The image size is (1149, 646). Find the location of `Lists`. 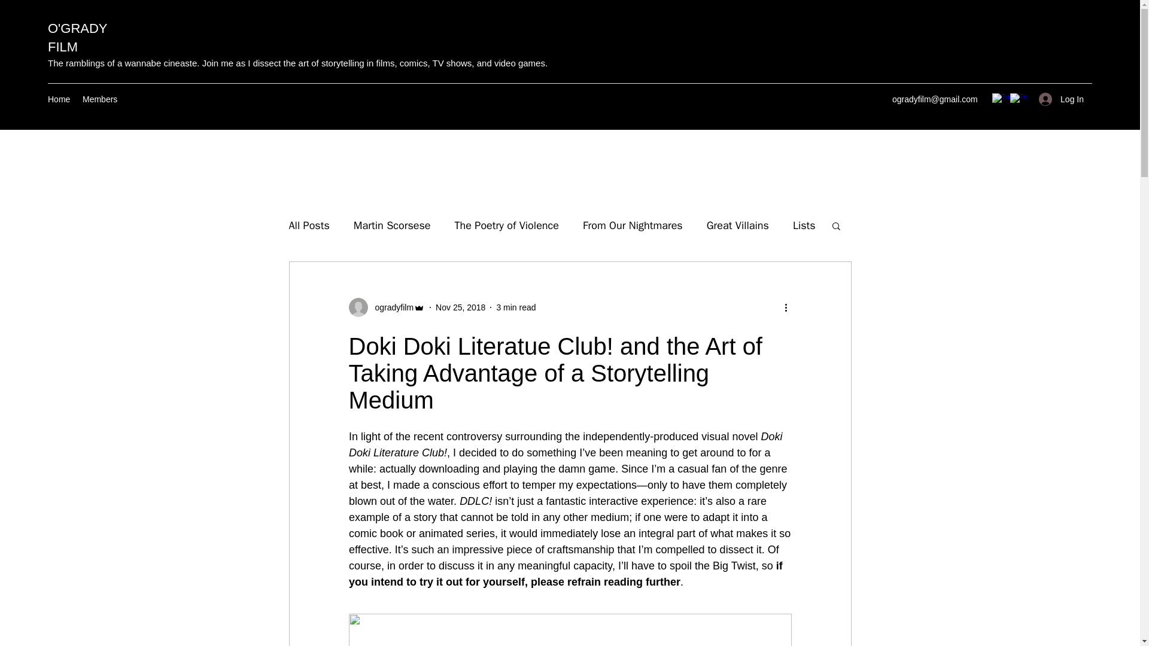

Lists is located at coordinates (804, 225).